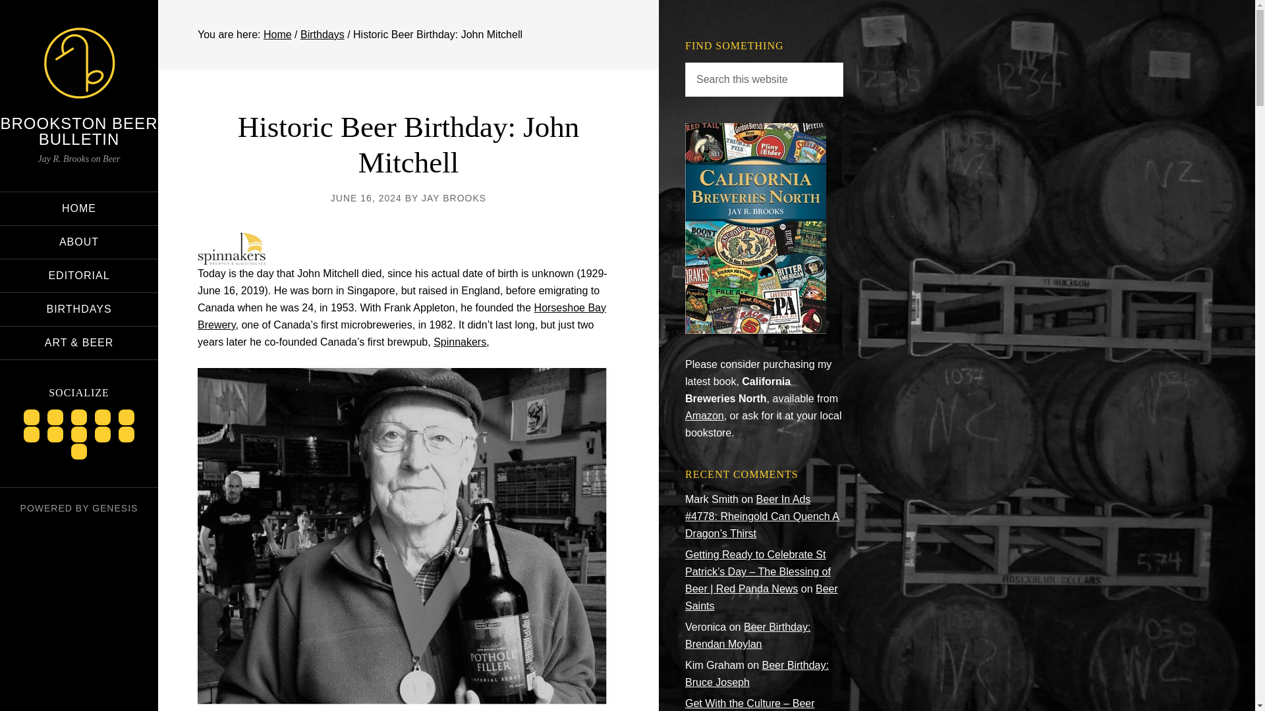  Describe the element at coordinates (401, 316) in the screenshot. I see `Horseshoe Bay Brewery` at that location.